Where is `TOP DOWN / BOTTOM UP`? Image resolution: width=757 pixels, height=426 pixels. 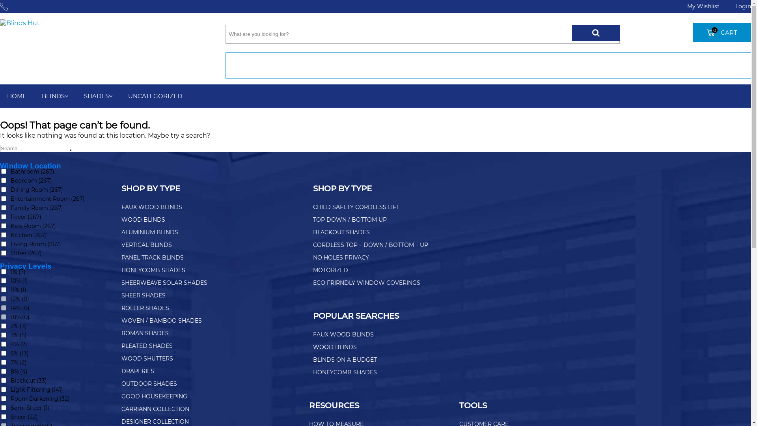 TOP DOWN / BOTTOM UP is located at coordinates (350, 220).